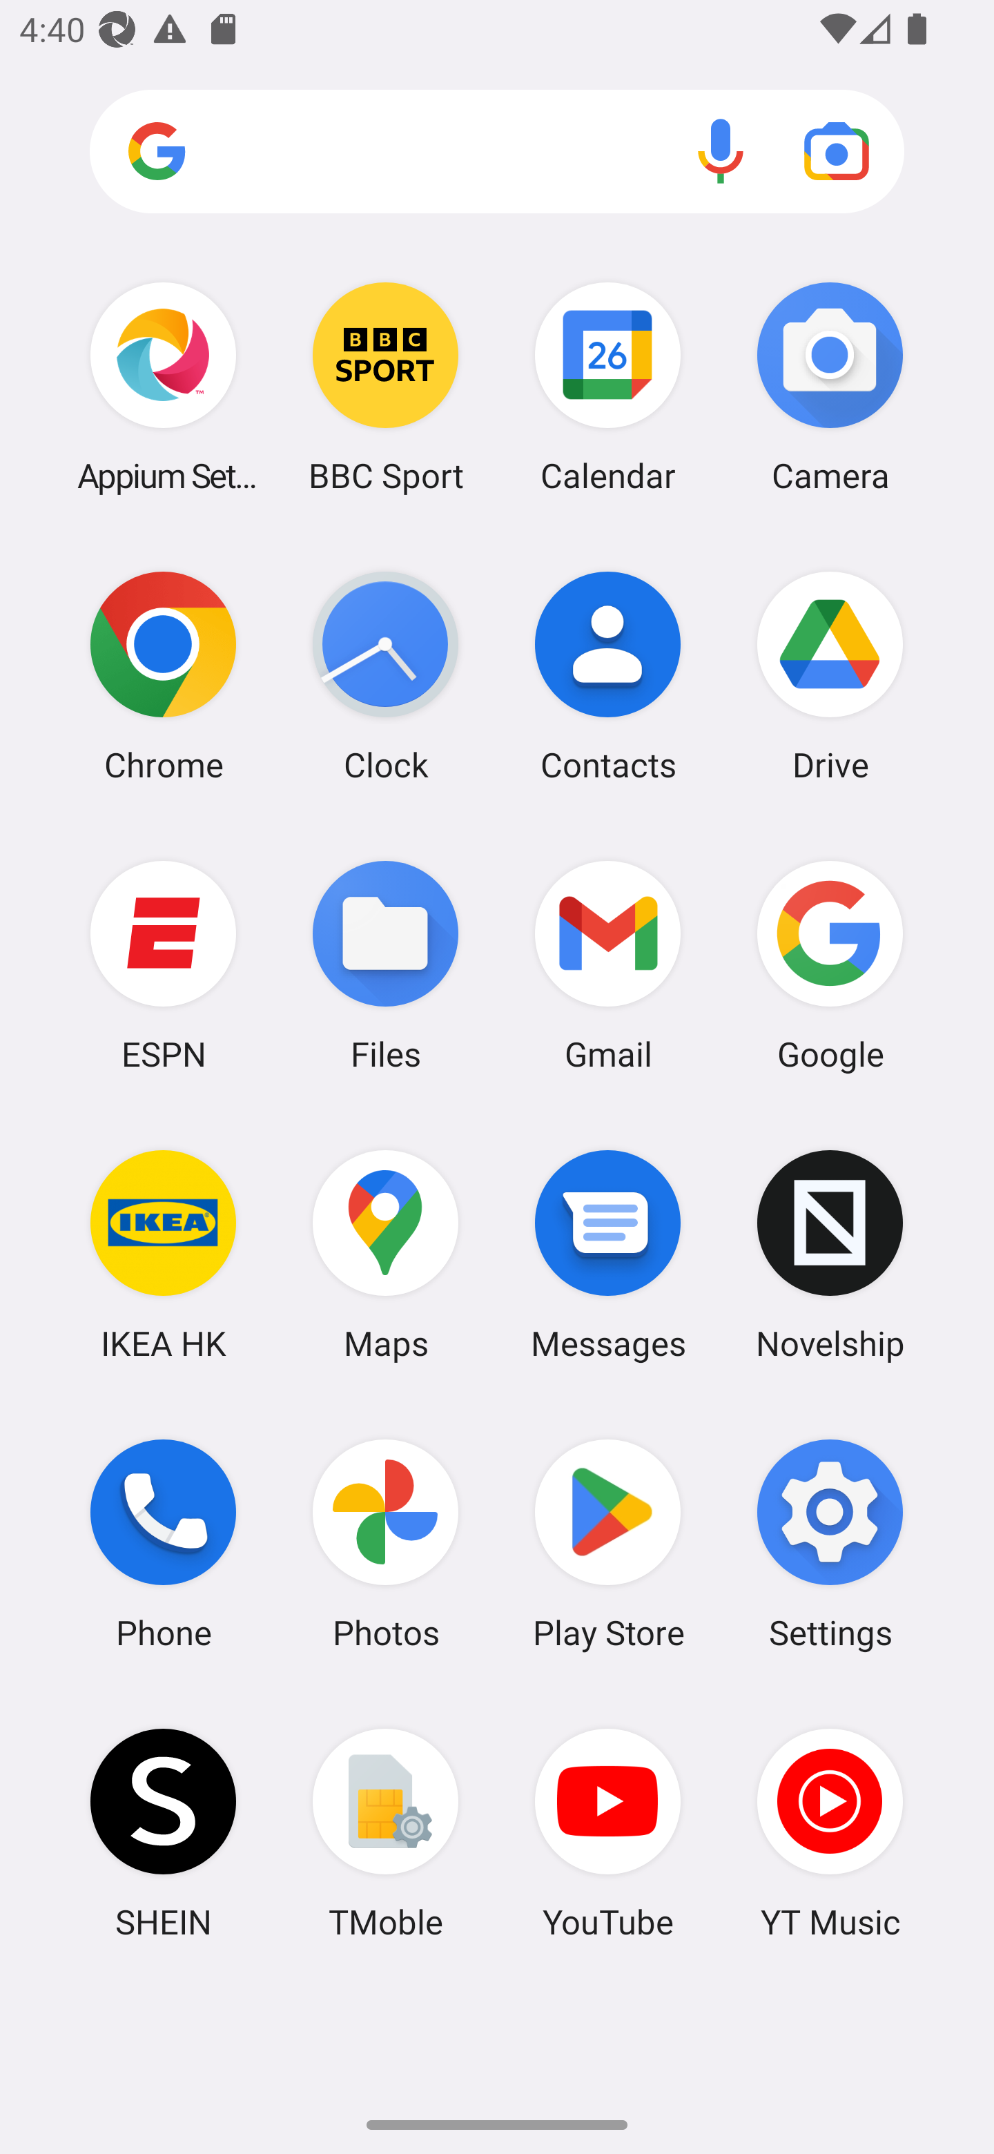 The height and width of the screenshot is (2154, 994). What do you see at coordinates (385, 1544) in the screenshot?
I see `Photos` at bounding box center [385, 1544].